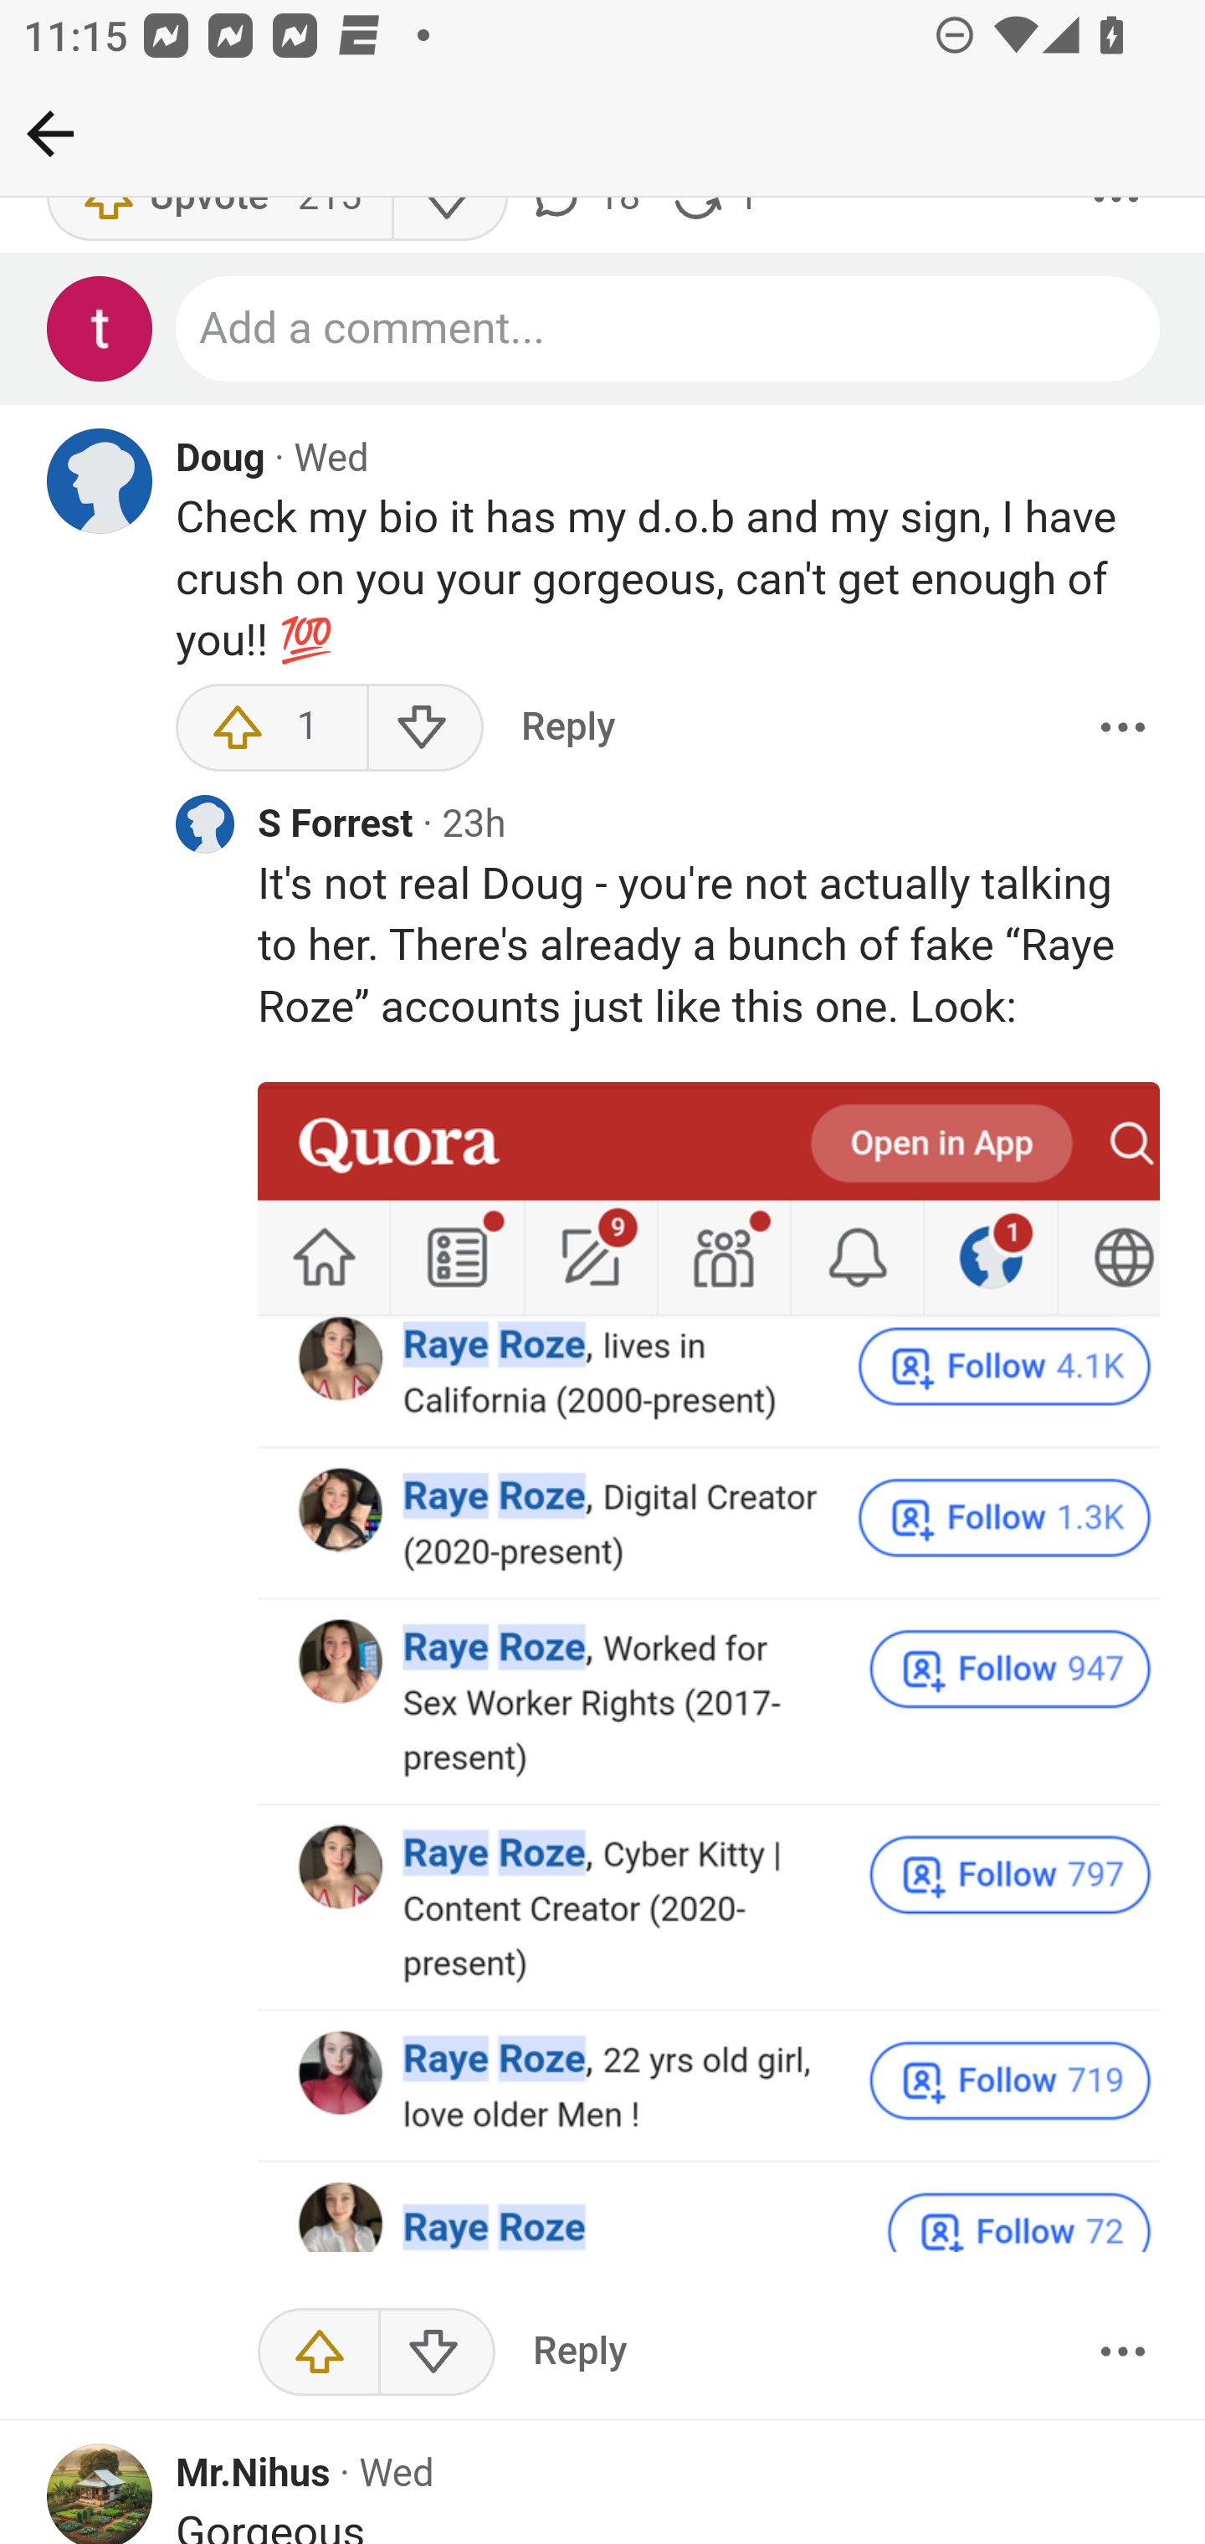  Describe the element at coordinates (424, 728) in the screenshot. I see `Downvote` at that location.